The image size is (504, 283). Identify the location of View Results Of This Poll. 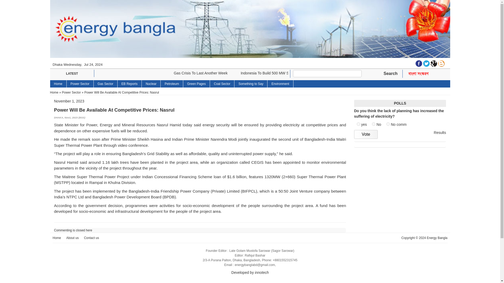
(440, 133).